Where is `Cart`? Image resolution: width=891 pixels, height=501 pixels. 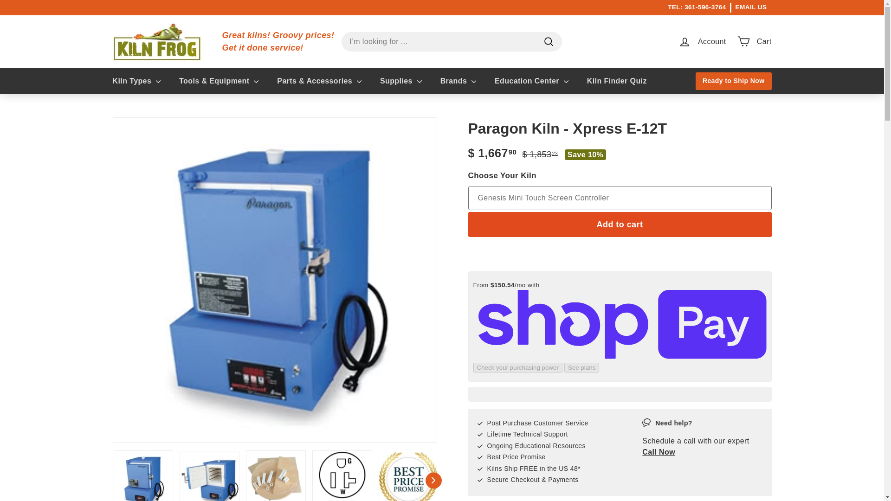
Cart is located at coordinates (278, 41).